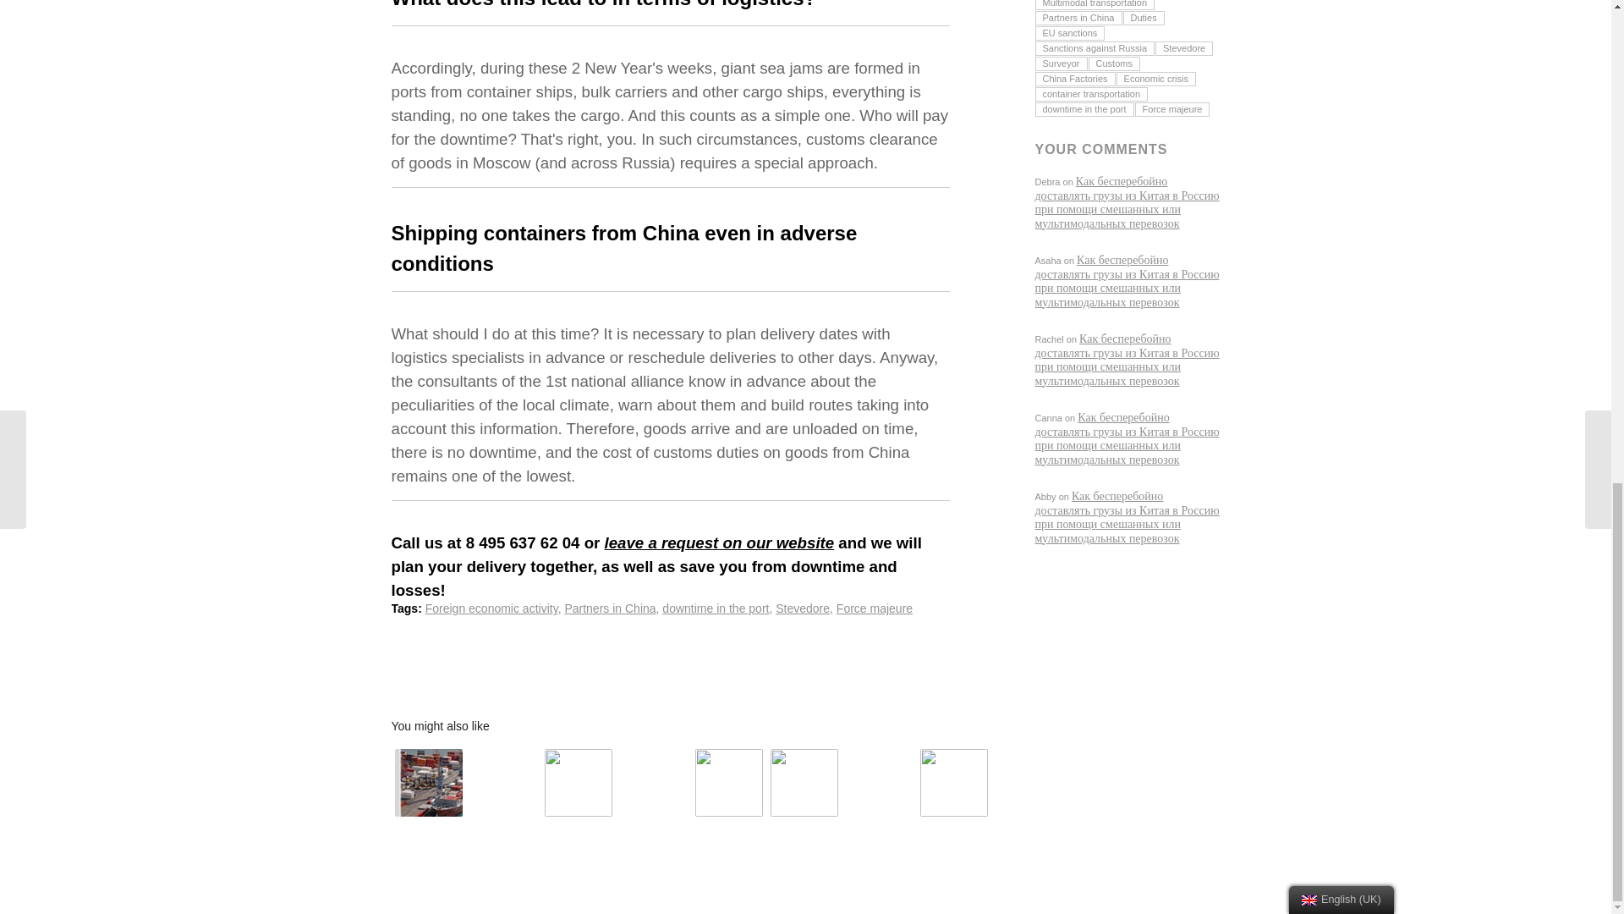 This screenshot has width=1624, height=914. Describe the element at coordinates (729, 782) in the screenshot. I see `multimodalnje-perevozoki-iz-kitaya-mini-10` at that location.